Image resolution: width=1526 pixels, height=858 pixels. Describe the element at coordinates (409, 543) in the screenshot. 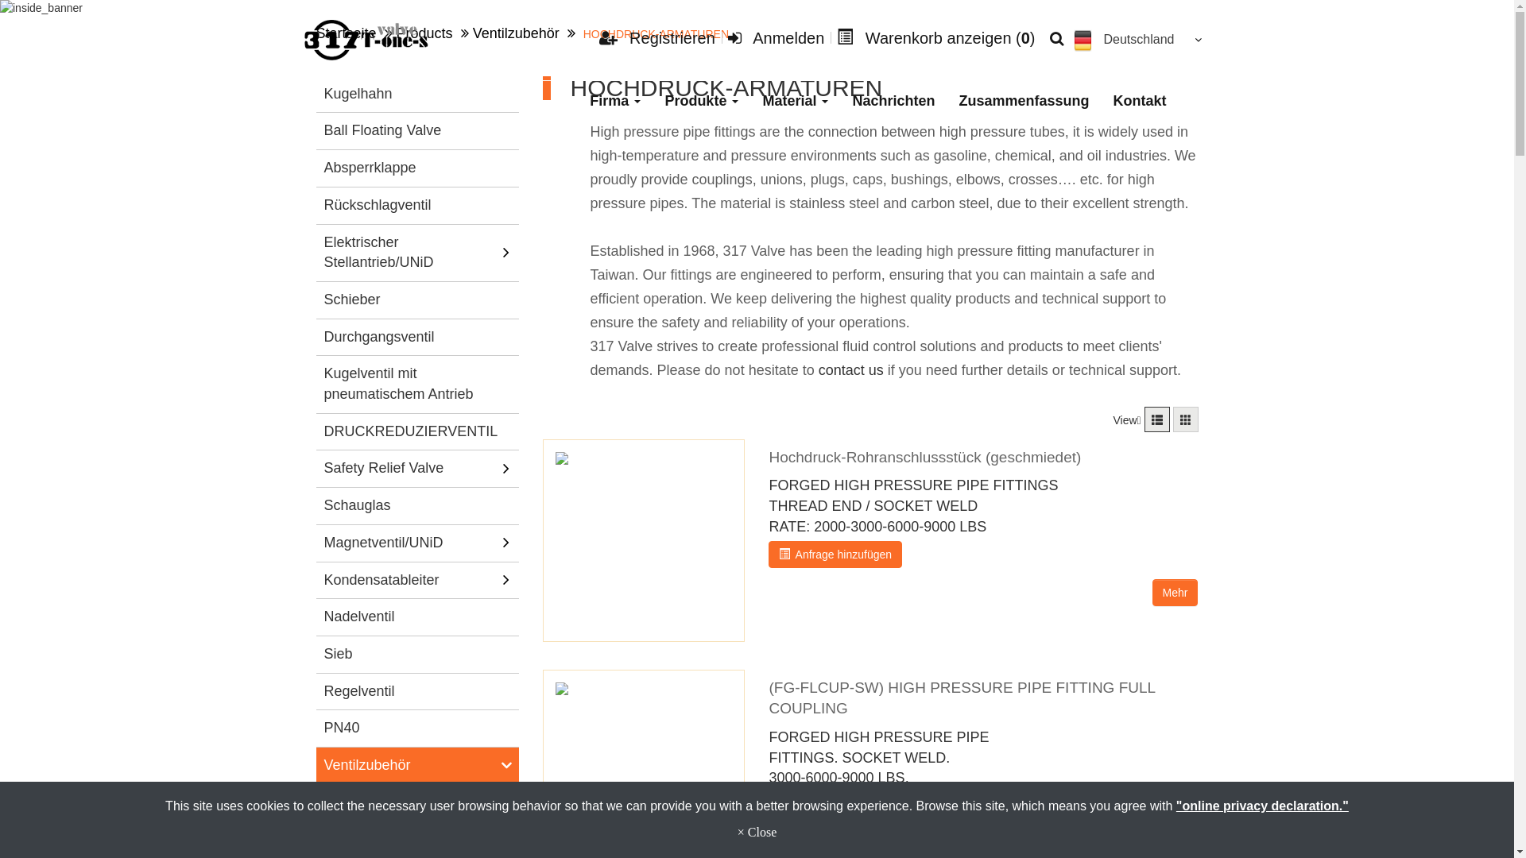

I see `Magnetventil/UNiD` at that location.